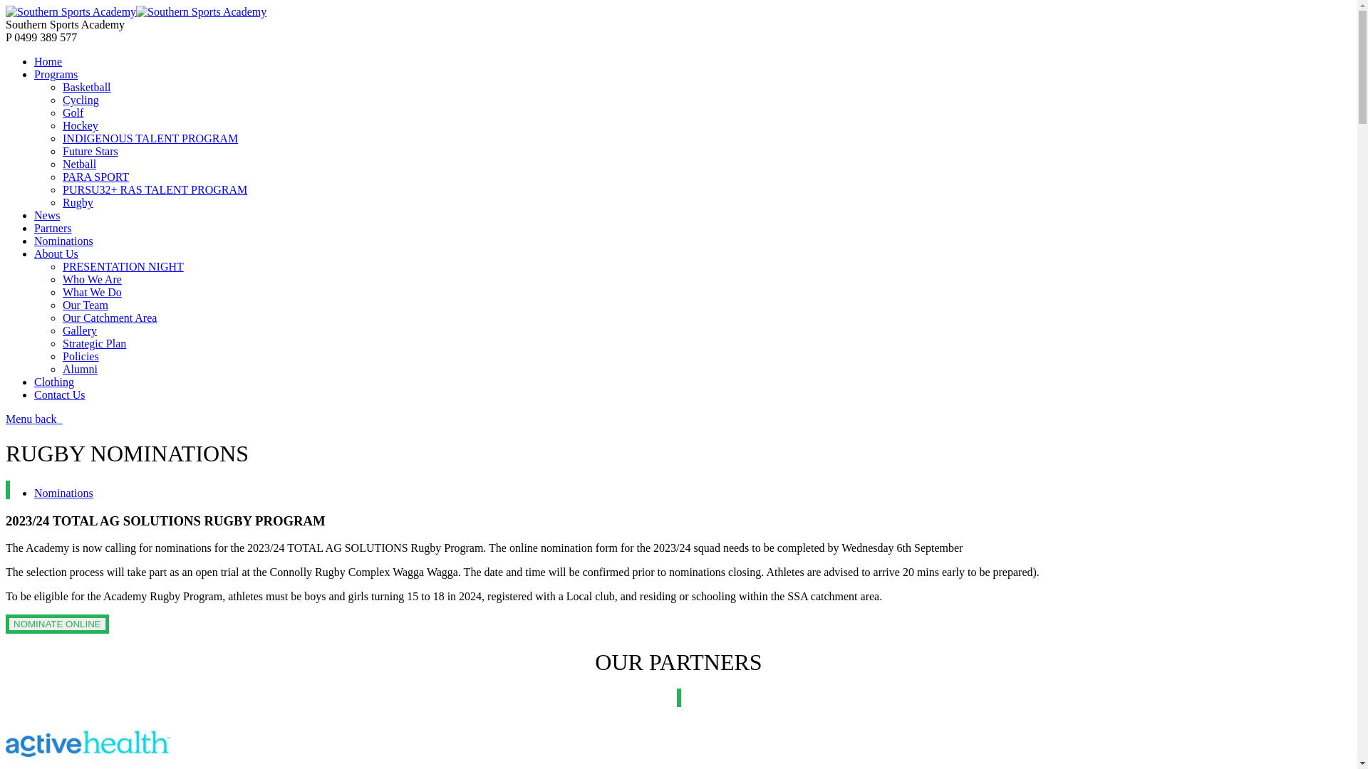 This screenshot has width=1368, height=769. I want to click on Contact Us, so click(60, 394).